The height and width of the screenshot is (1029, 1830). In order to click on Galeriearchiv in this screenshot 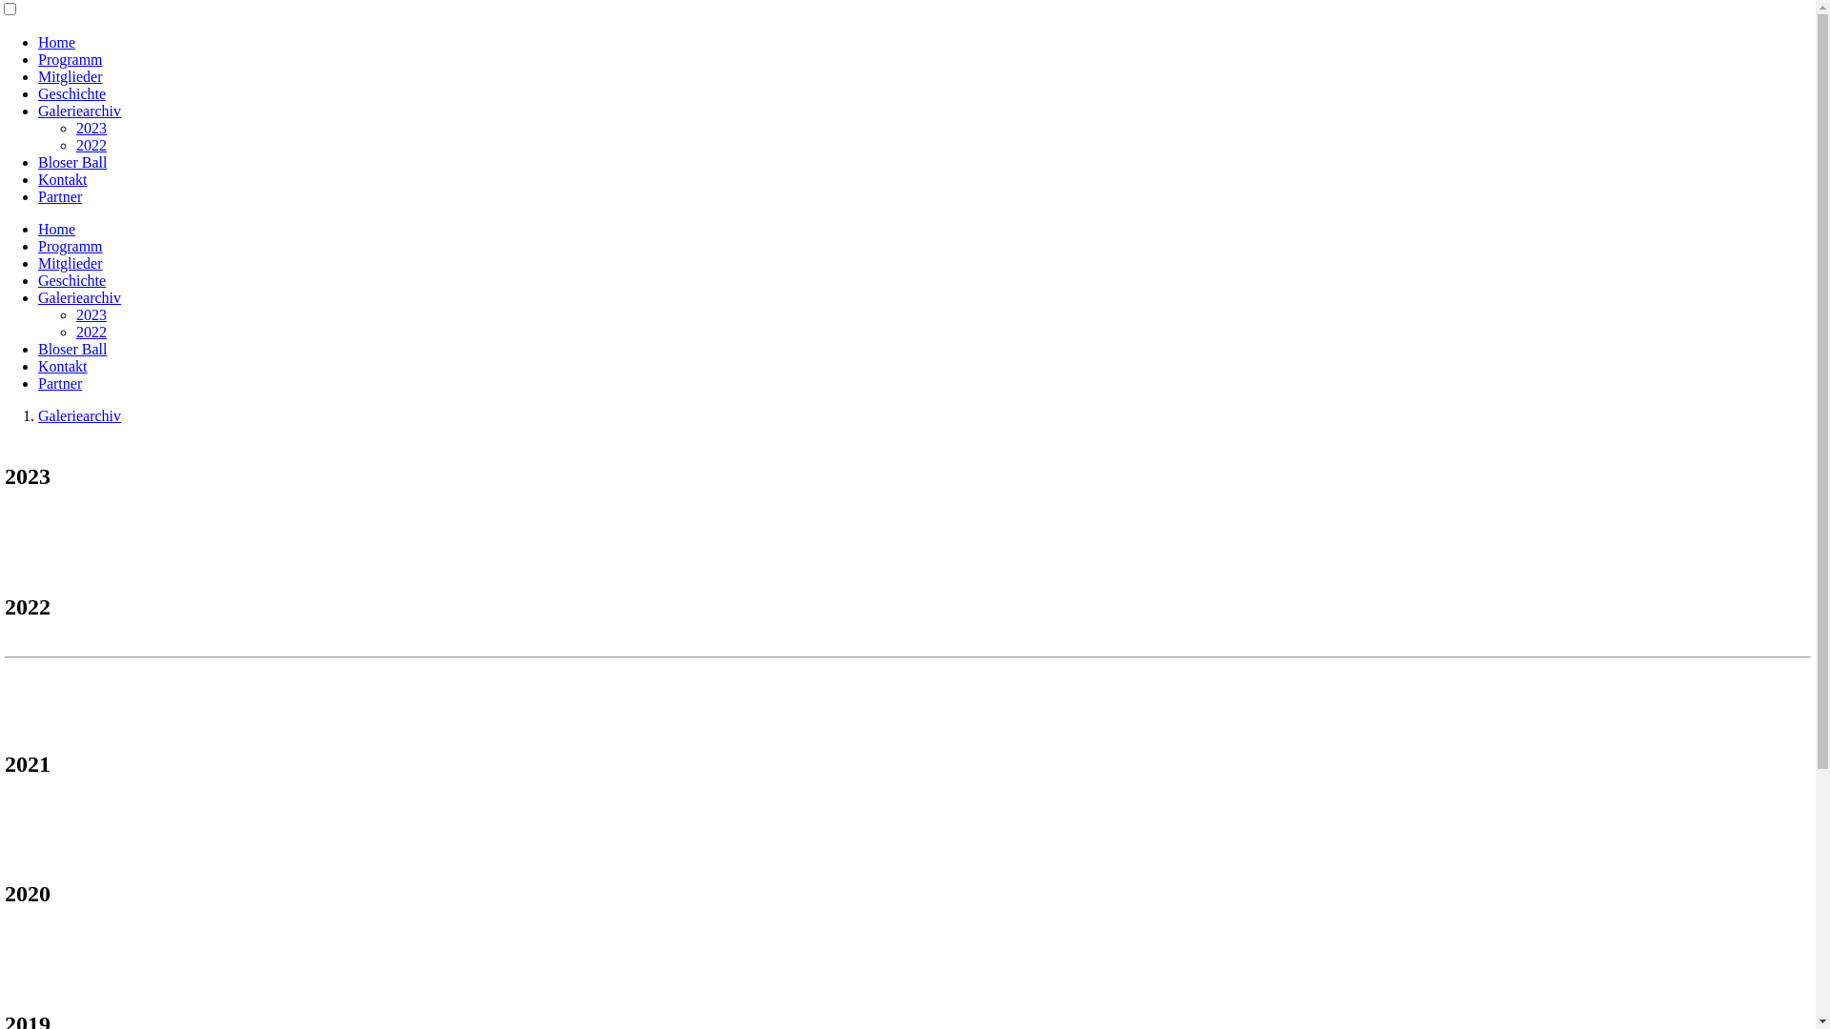, I will do `click(80, 111)`.